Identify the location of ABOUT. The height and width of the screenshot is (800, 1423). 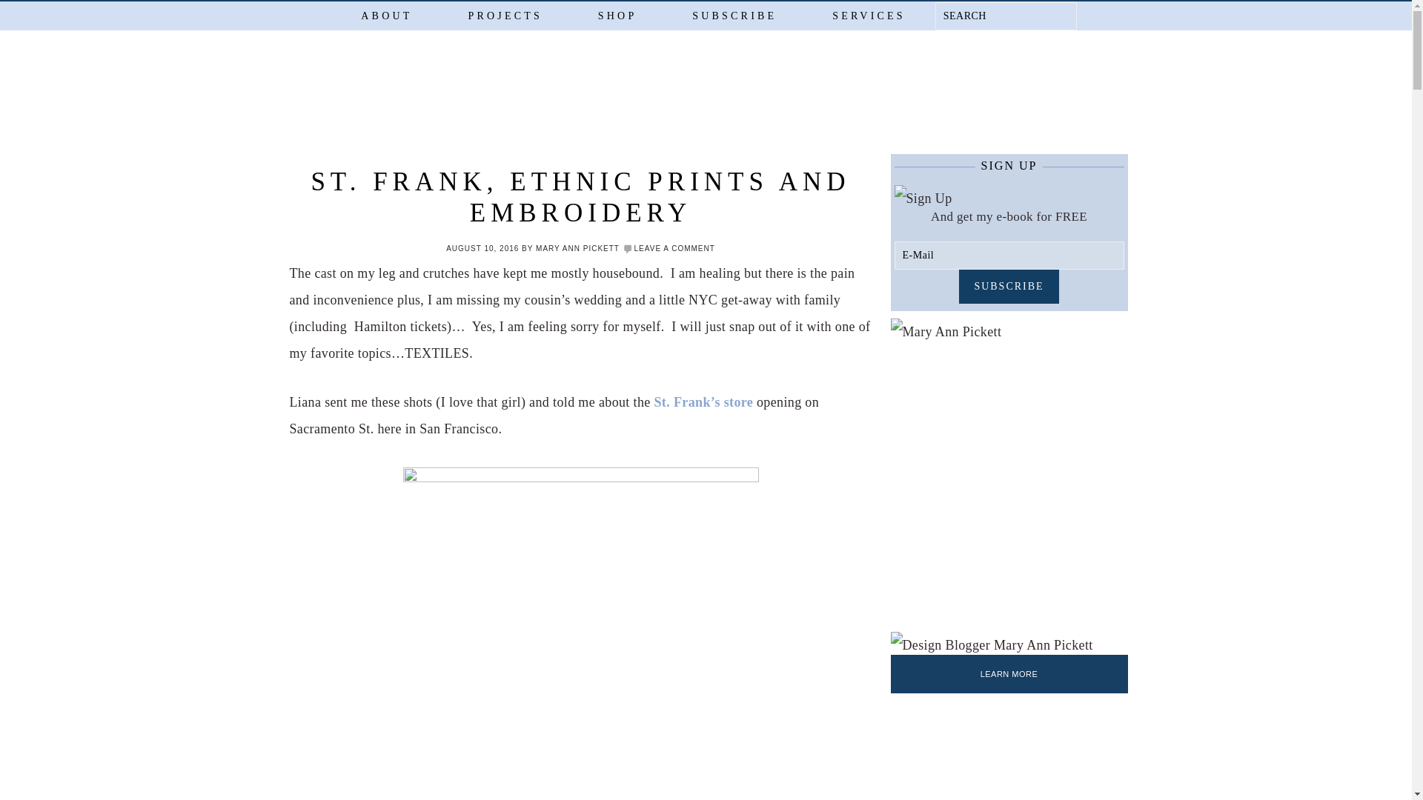
(386, 16).